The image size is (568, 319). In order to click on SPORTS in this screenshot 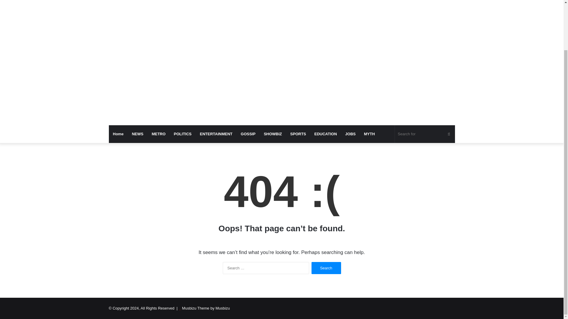, I will do `click(298, 134)`.